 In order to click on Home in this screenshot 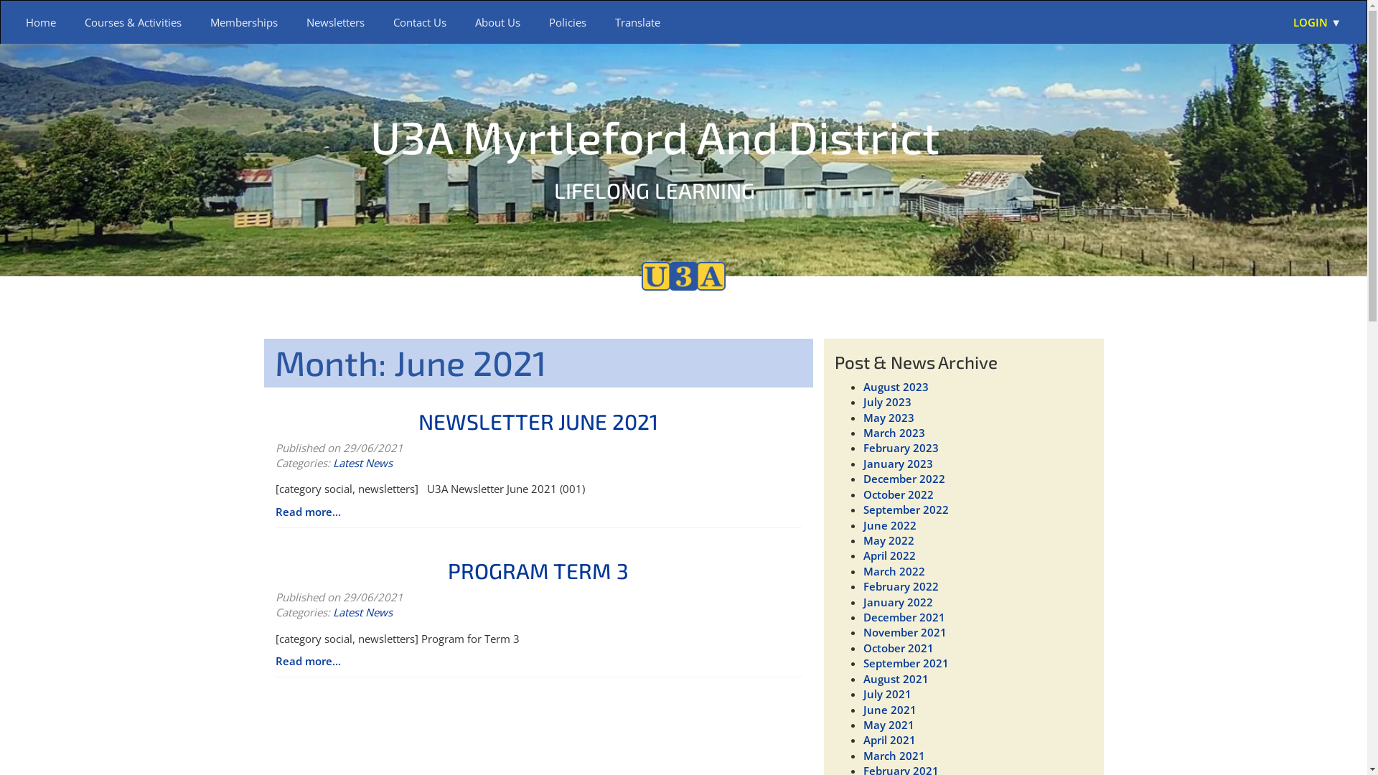, I will do `click(41, 22)`.